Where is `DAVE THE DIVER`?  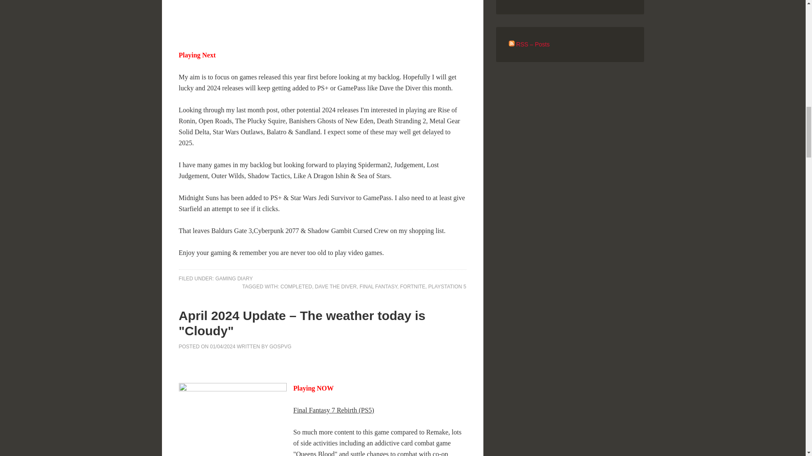 DAVE THE DIVER is located at coordinates (336, 286).